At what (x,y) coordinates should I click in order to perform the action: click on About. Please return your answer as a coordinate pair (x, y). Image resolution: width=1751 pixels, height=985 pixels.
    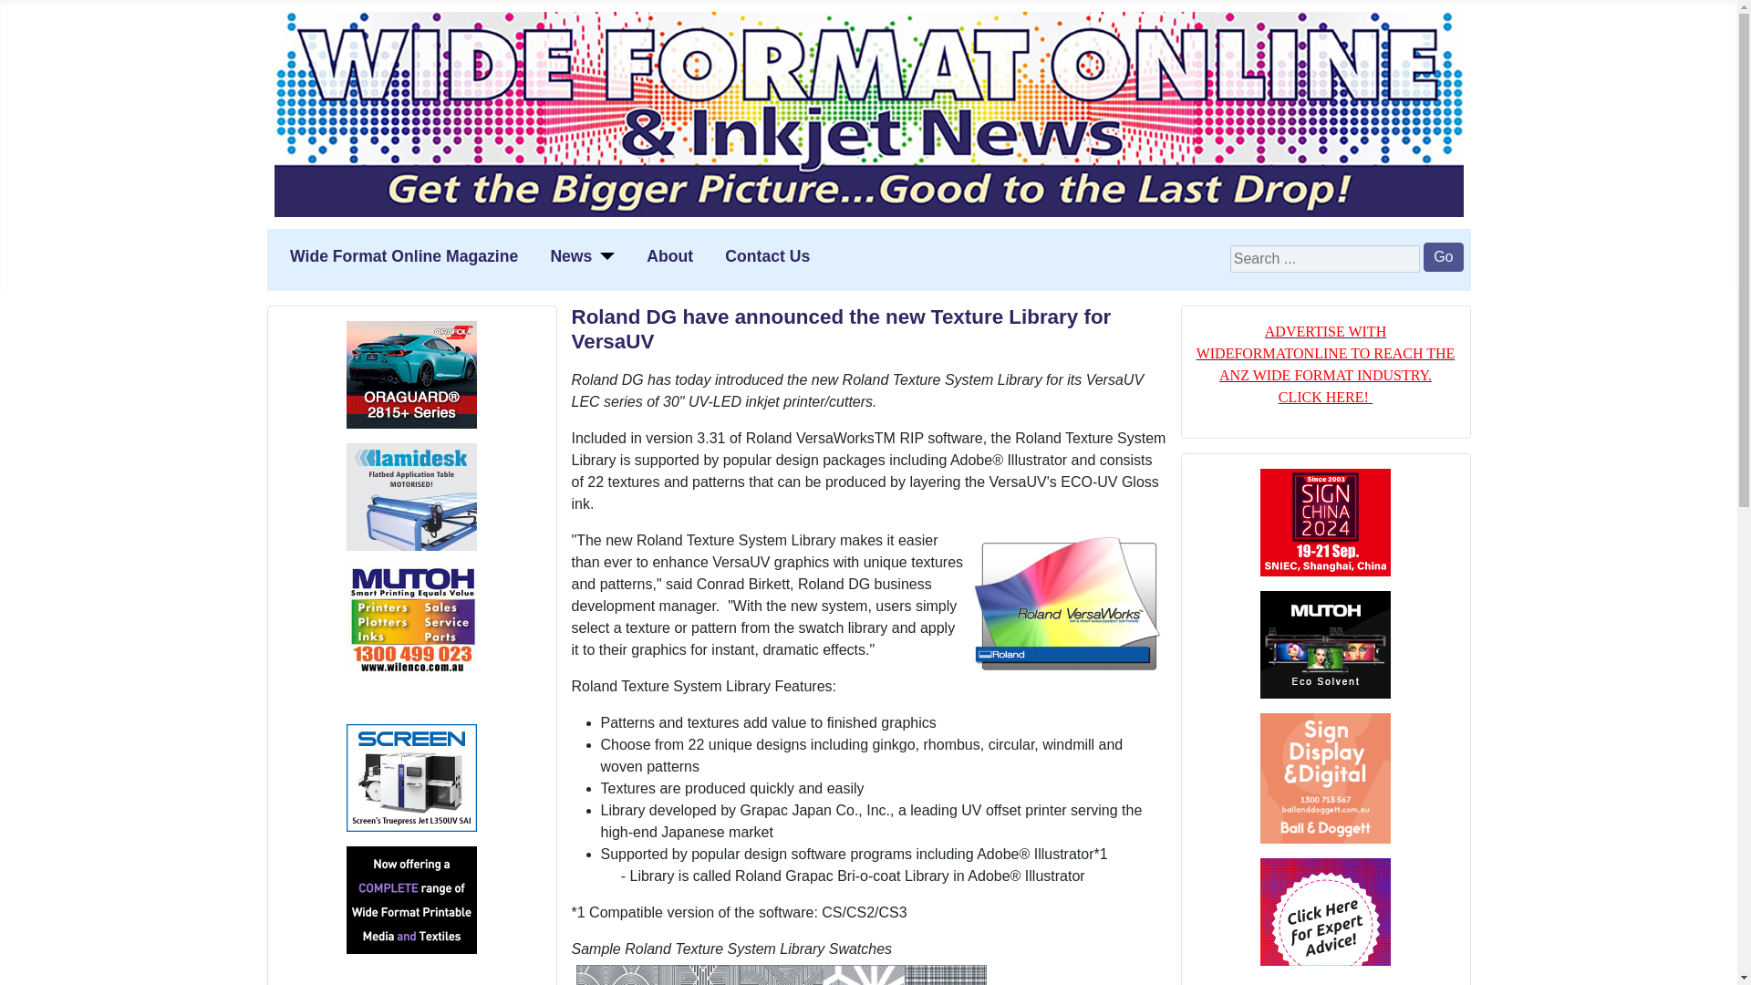
    Looking at the image, I should click on (669, 255).